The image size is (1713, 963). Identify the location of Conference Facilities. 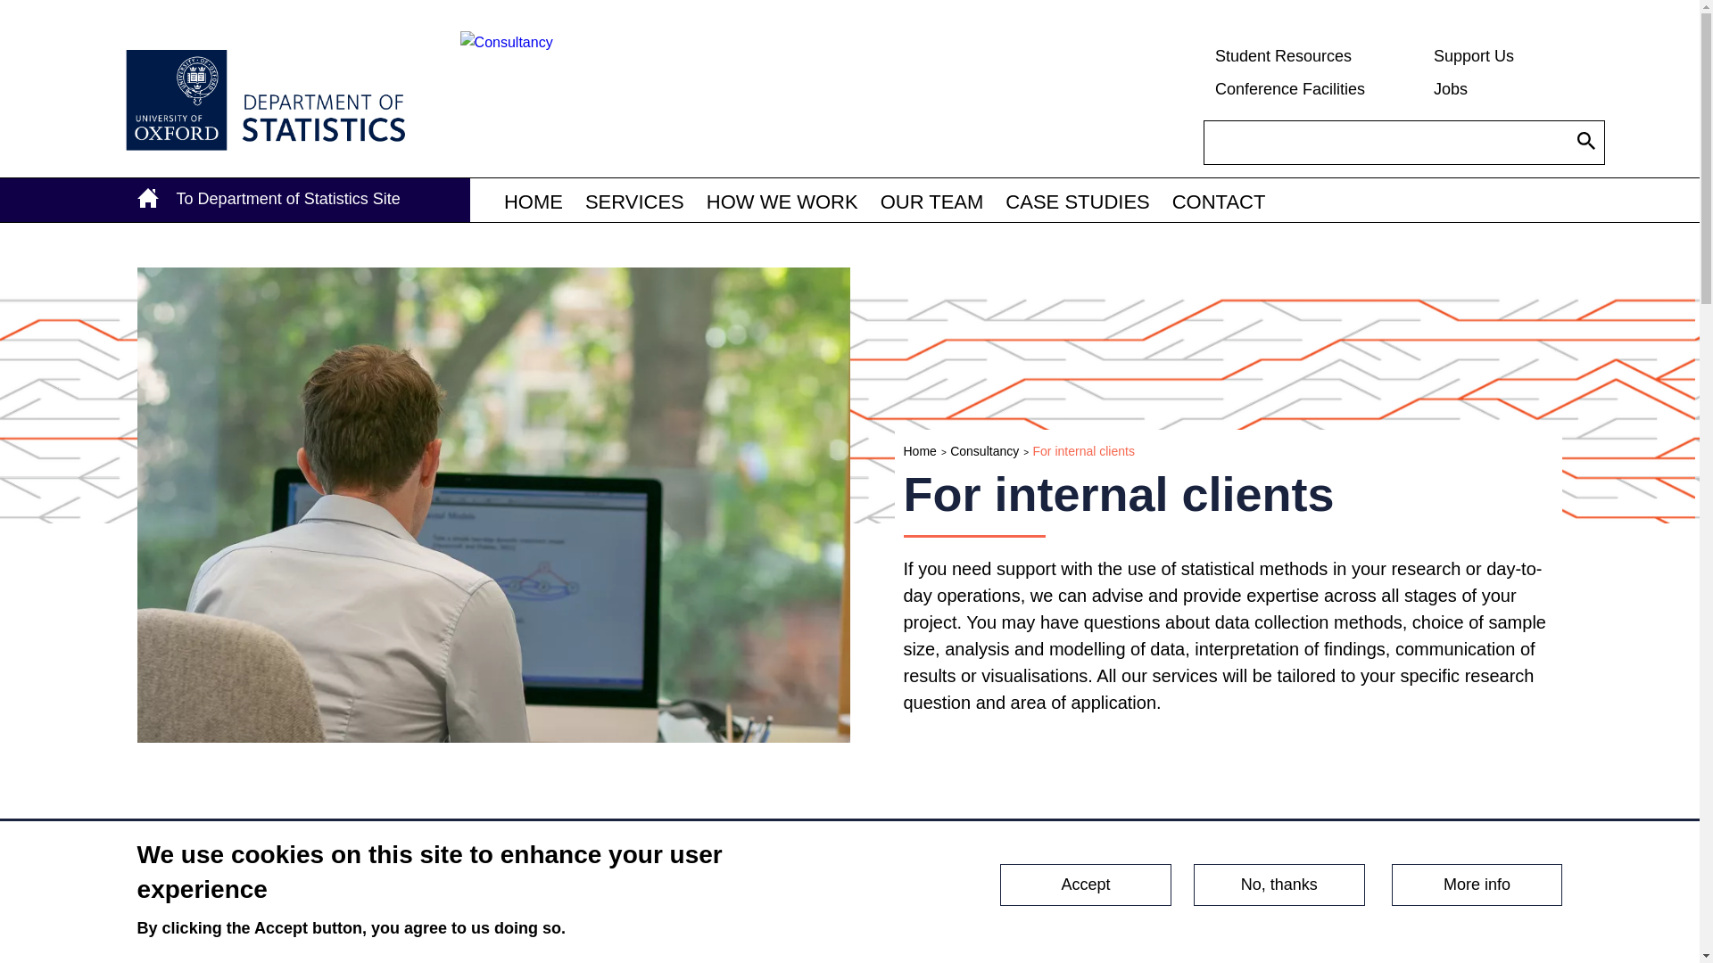
(1290, 89).